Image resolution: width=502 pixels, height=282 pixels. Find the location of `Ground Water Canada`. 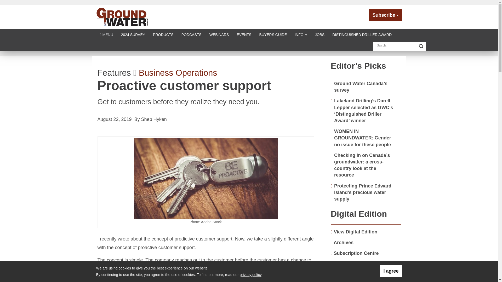

Ground Water Canada is located at coordinates (122, 17).